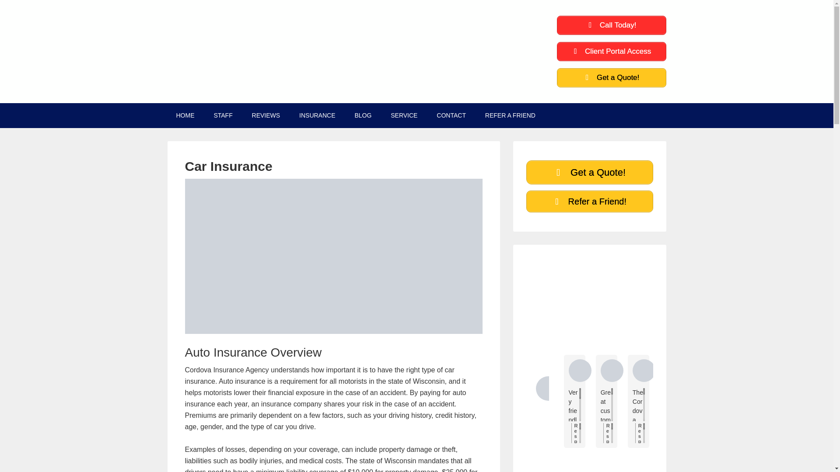 The width and height of the screenshot is (840, 472). Describe the element at coordinates (548, 388) in the screenshot. I see `Cordova Insurance Agency` at that location.